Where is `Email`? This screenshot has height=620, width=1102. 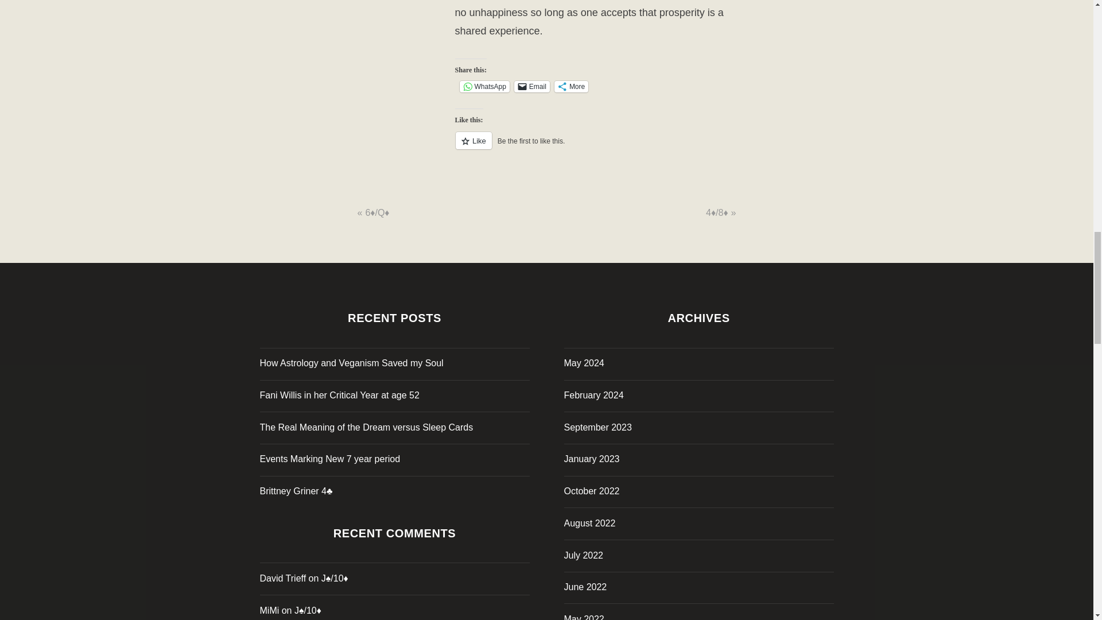
Email is located at coordinates (532, 86).